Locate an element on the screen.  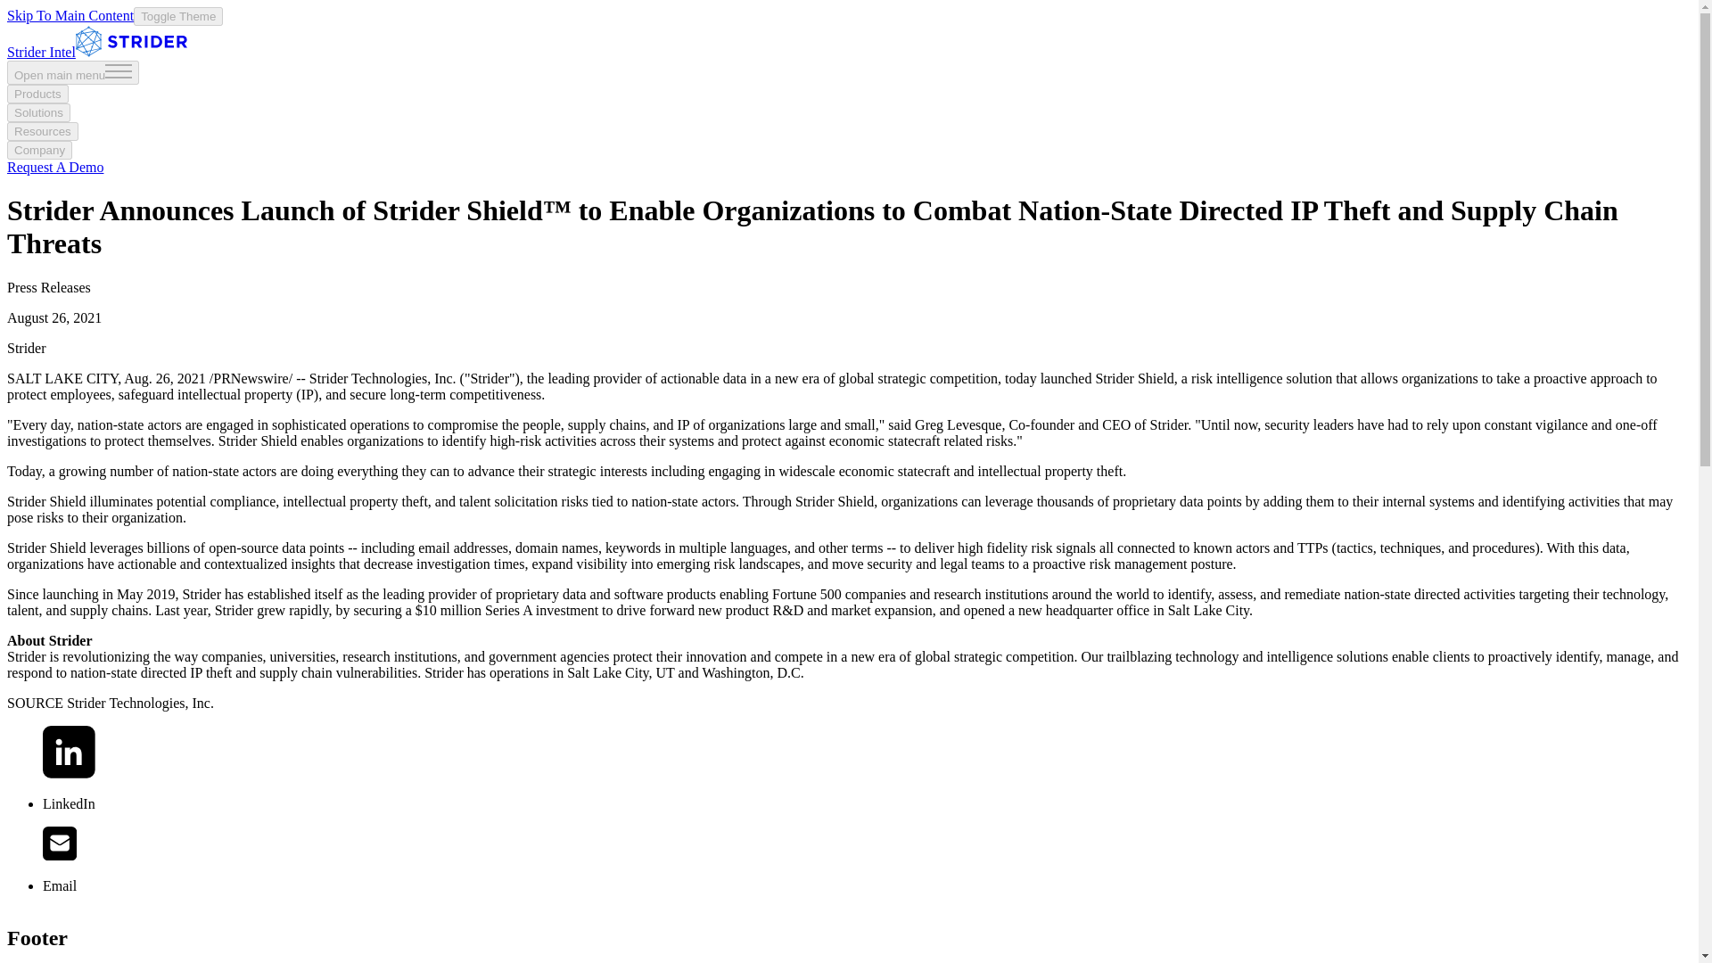
Resources is located at coordinates (43, 131).